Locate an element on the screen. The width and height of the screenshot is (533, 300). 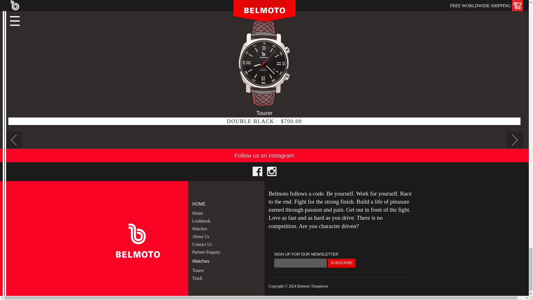
Partner Enquiry is located at coordinates (206, 252).